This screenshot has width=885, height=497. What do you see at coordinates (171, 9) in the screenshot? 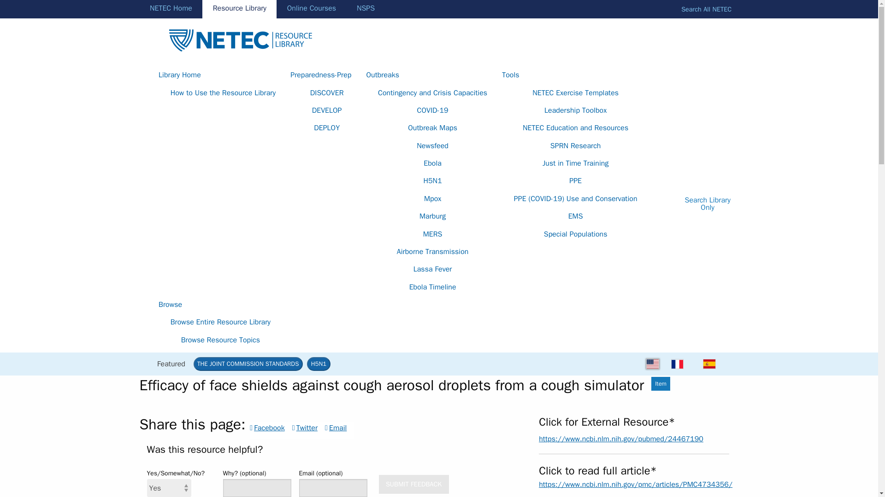
I see `NETEC Home` at bounding box center [171, 9].